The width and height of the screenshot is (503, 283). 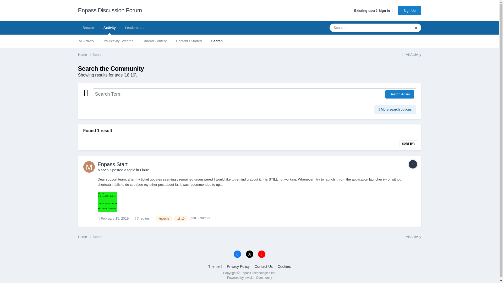 I want to click on All Activity, so click(x=411, y=55).